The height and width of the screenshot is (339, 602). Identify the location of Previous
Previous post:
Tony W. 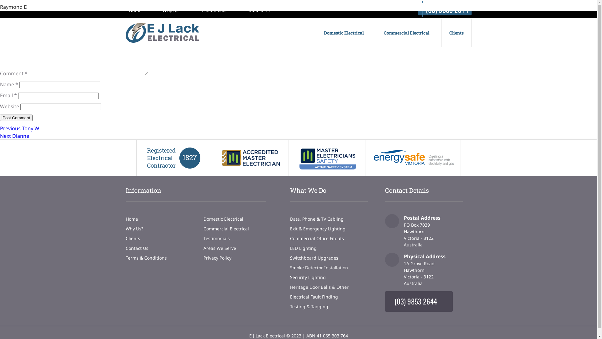
(19, 128).